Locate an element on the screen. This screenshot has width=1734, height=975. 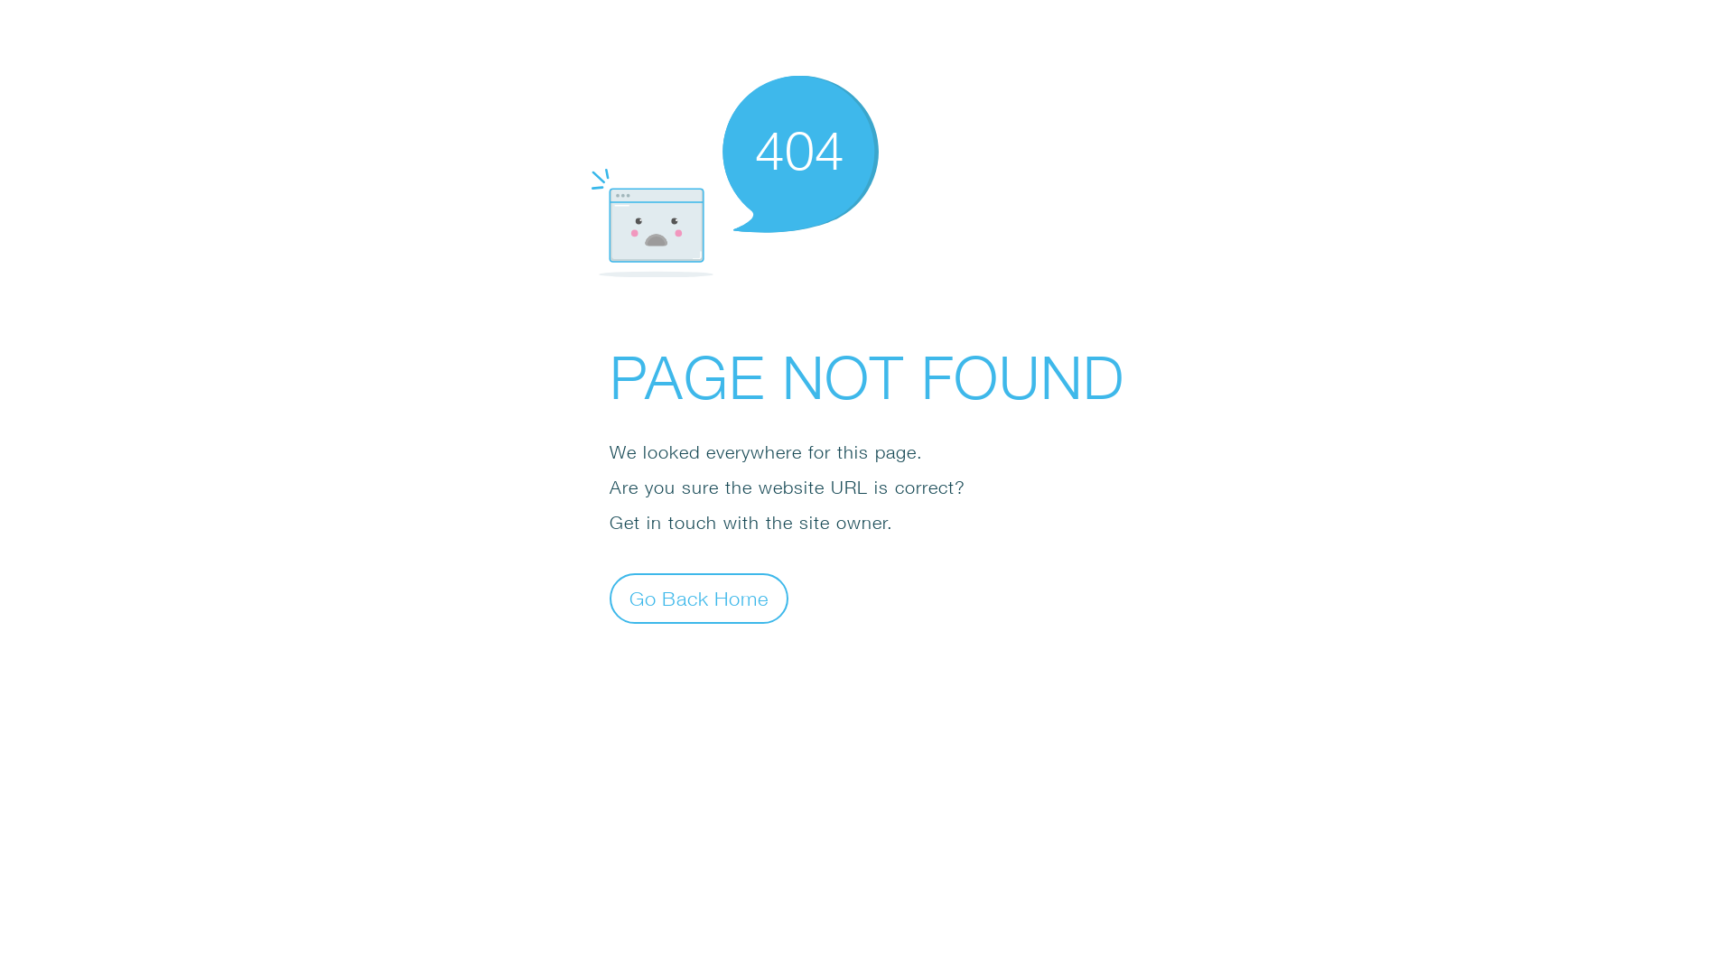
Go Back Home is located at coordinates (699, 598).